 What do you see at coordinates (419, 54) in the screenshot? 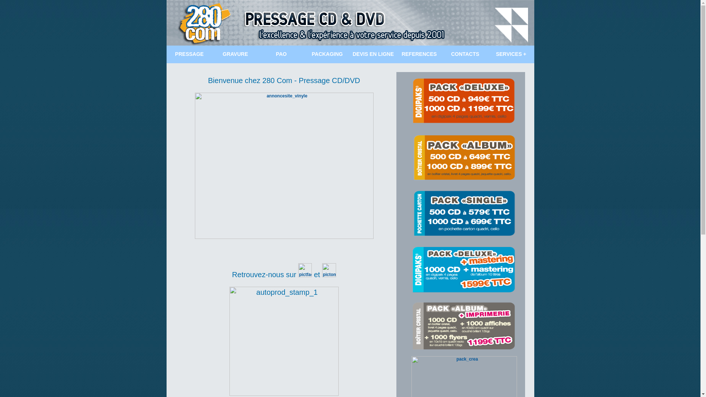
I see `REFERENCES` at bounding box center [419, 54].